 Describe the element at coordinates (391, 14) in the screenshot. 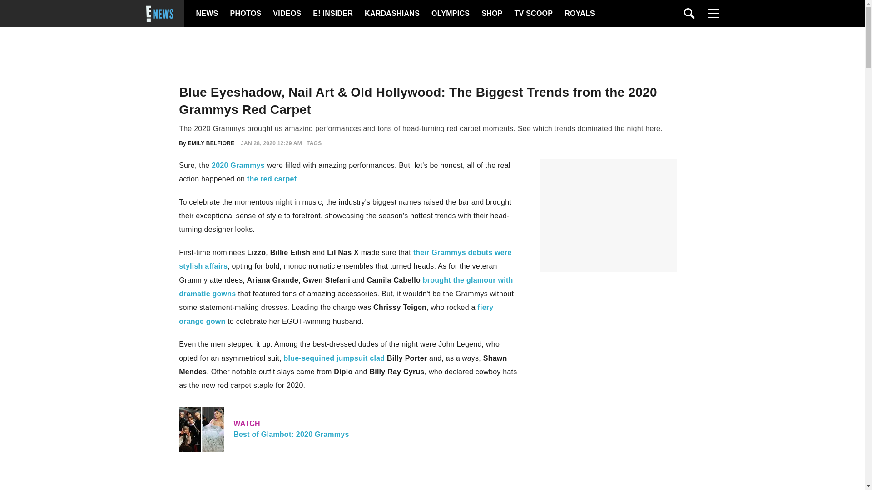

I see `KARDASHIANS` at that location.